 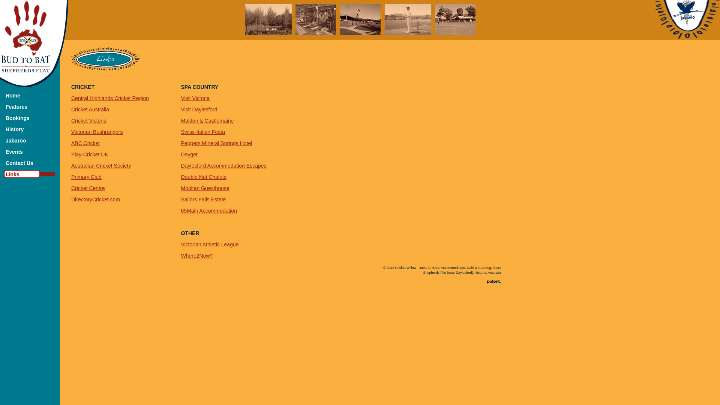 What do you see at coordinates (189, 154) in the screenshot?
I see `Dayget` at bounding box center [189, 154].